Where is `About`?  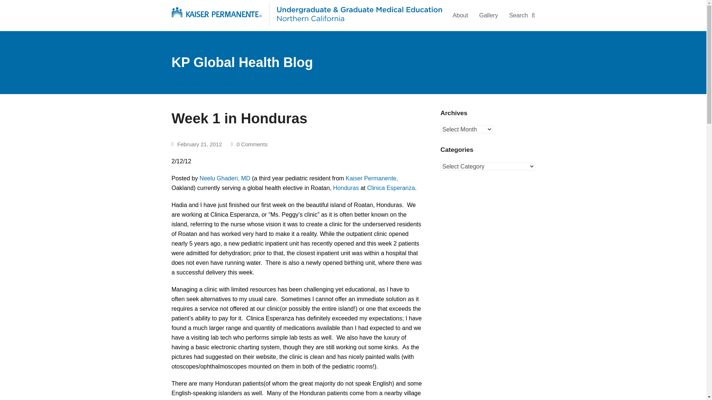
About is located at coordinates (460, 16).